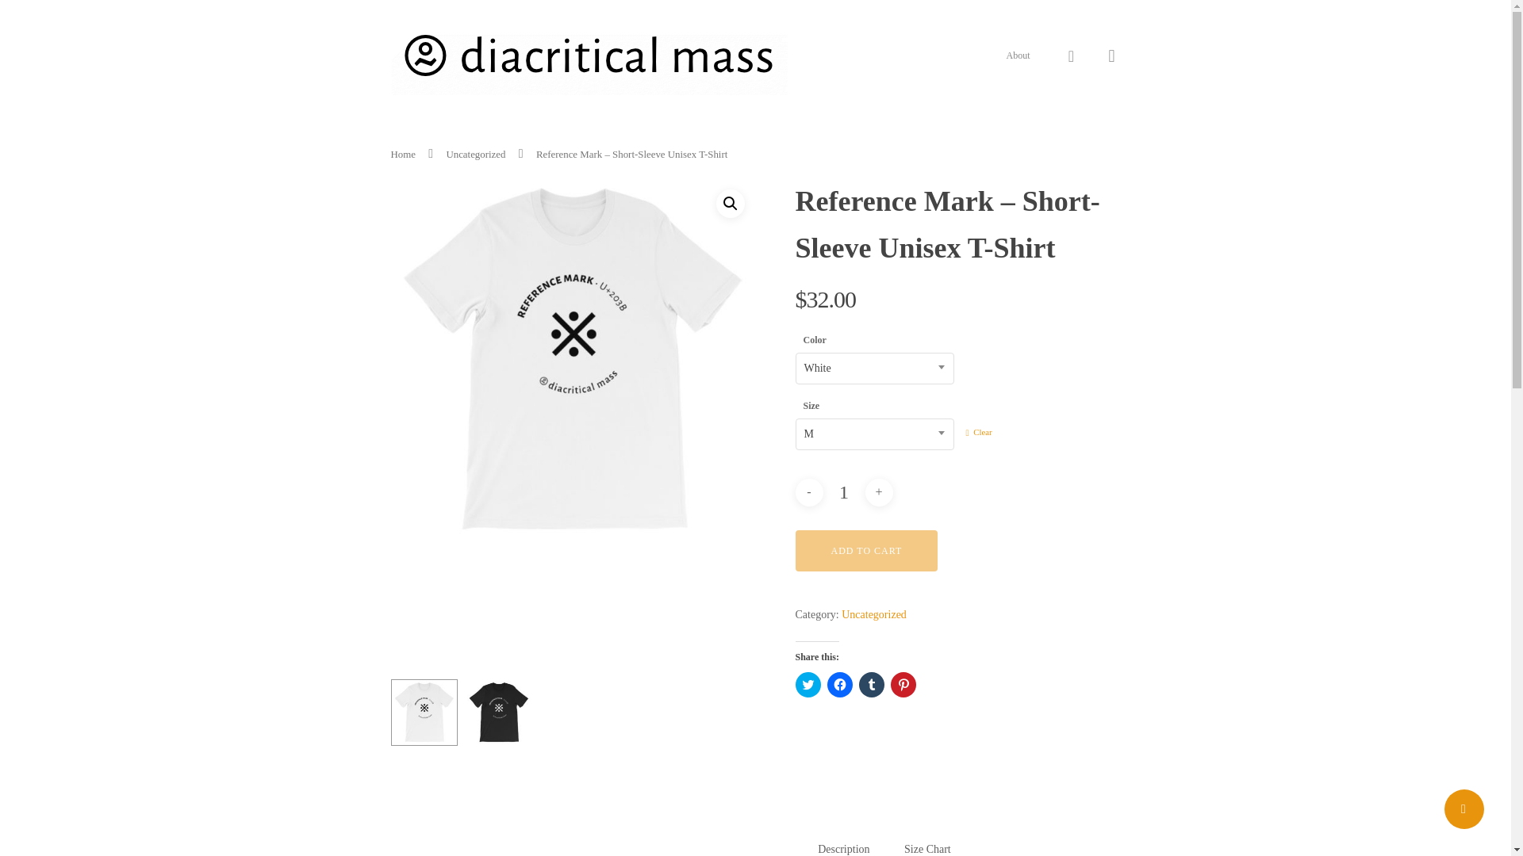 This screenshot has width=1523, height=856. Describe the element at coordinates (843, 492) in the screenshot. I see `1` at that location.